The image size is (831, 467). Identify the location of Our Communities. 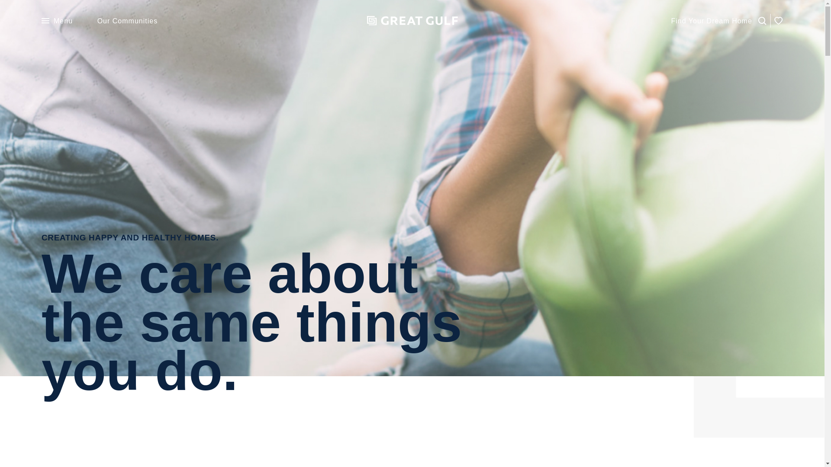
(127, 21).